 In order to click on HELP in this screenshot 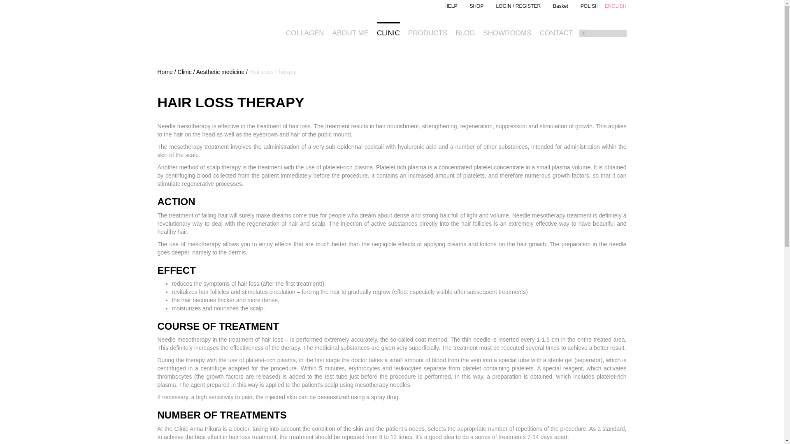, I will do `click(451, 6)`.